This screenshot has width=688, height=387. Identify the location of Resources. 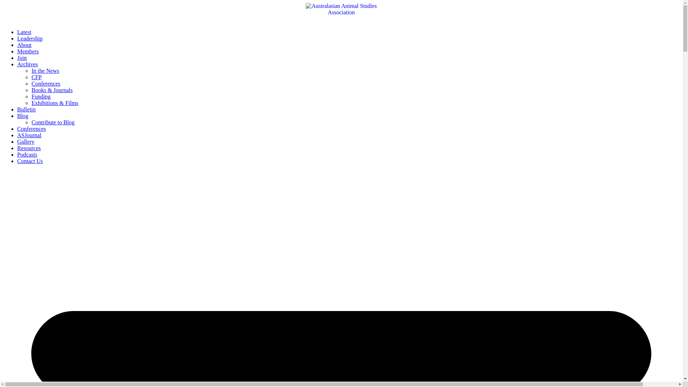
(29, 148).